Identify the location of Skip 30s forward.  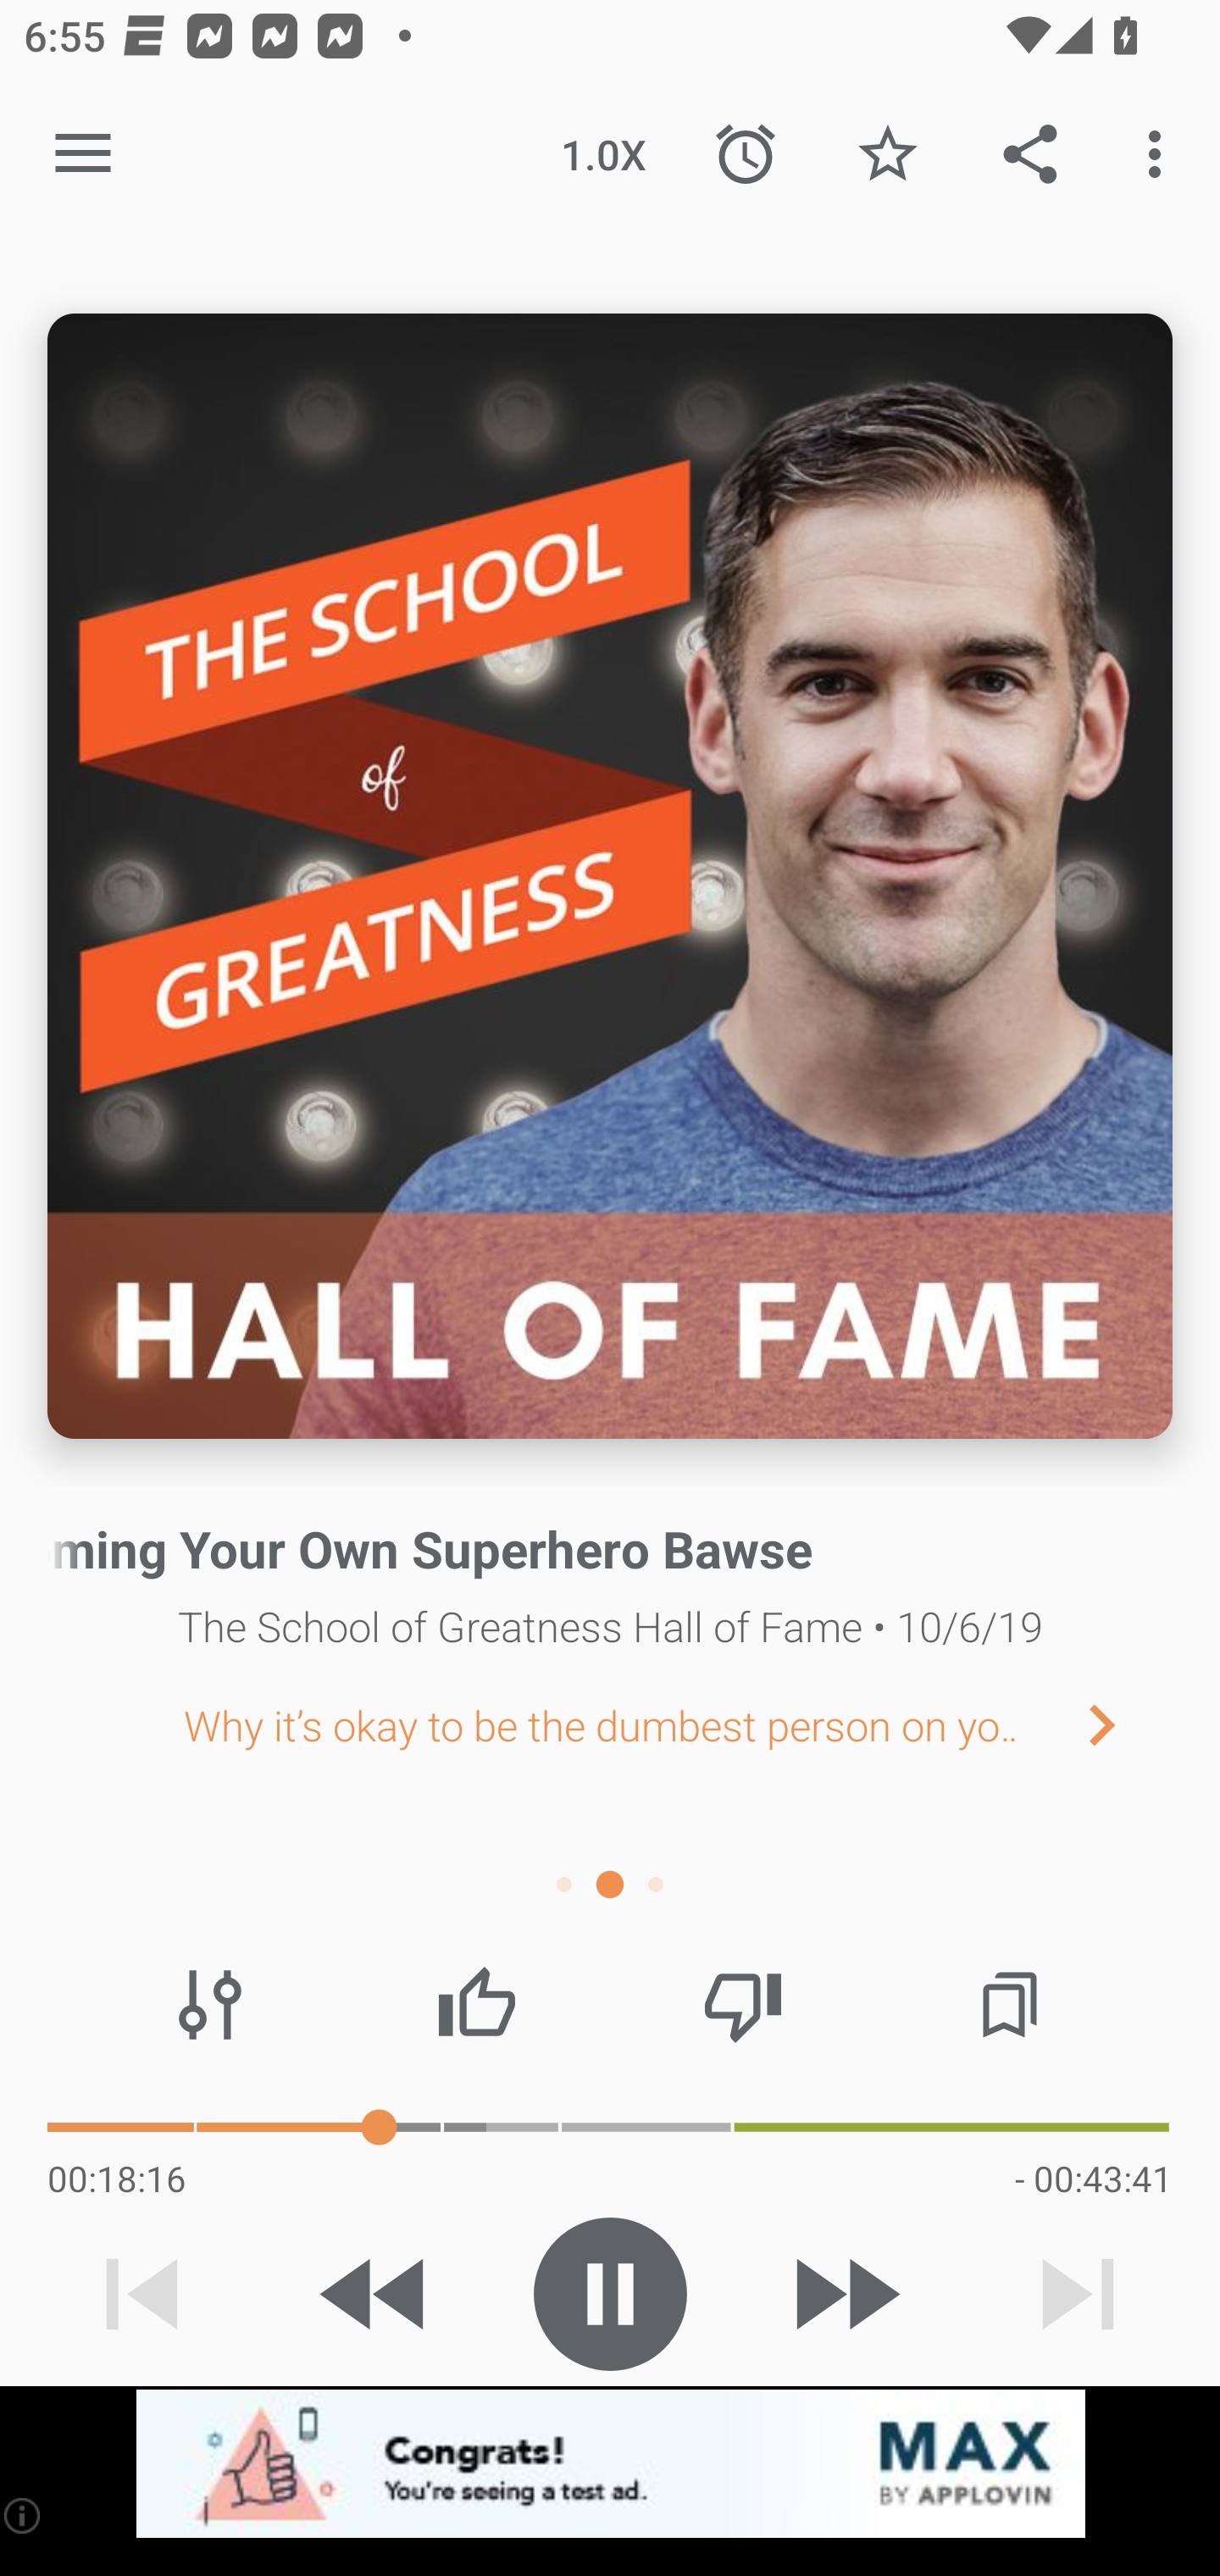
(844, 2294).